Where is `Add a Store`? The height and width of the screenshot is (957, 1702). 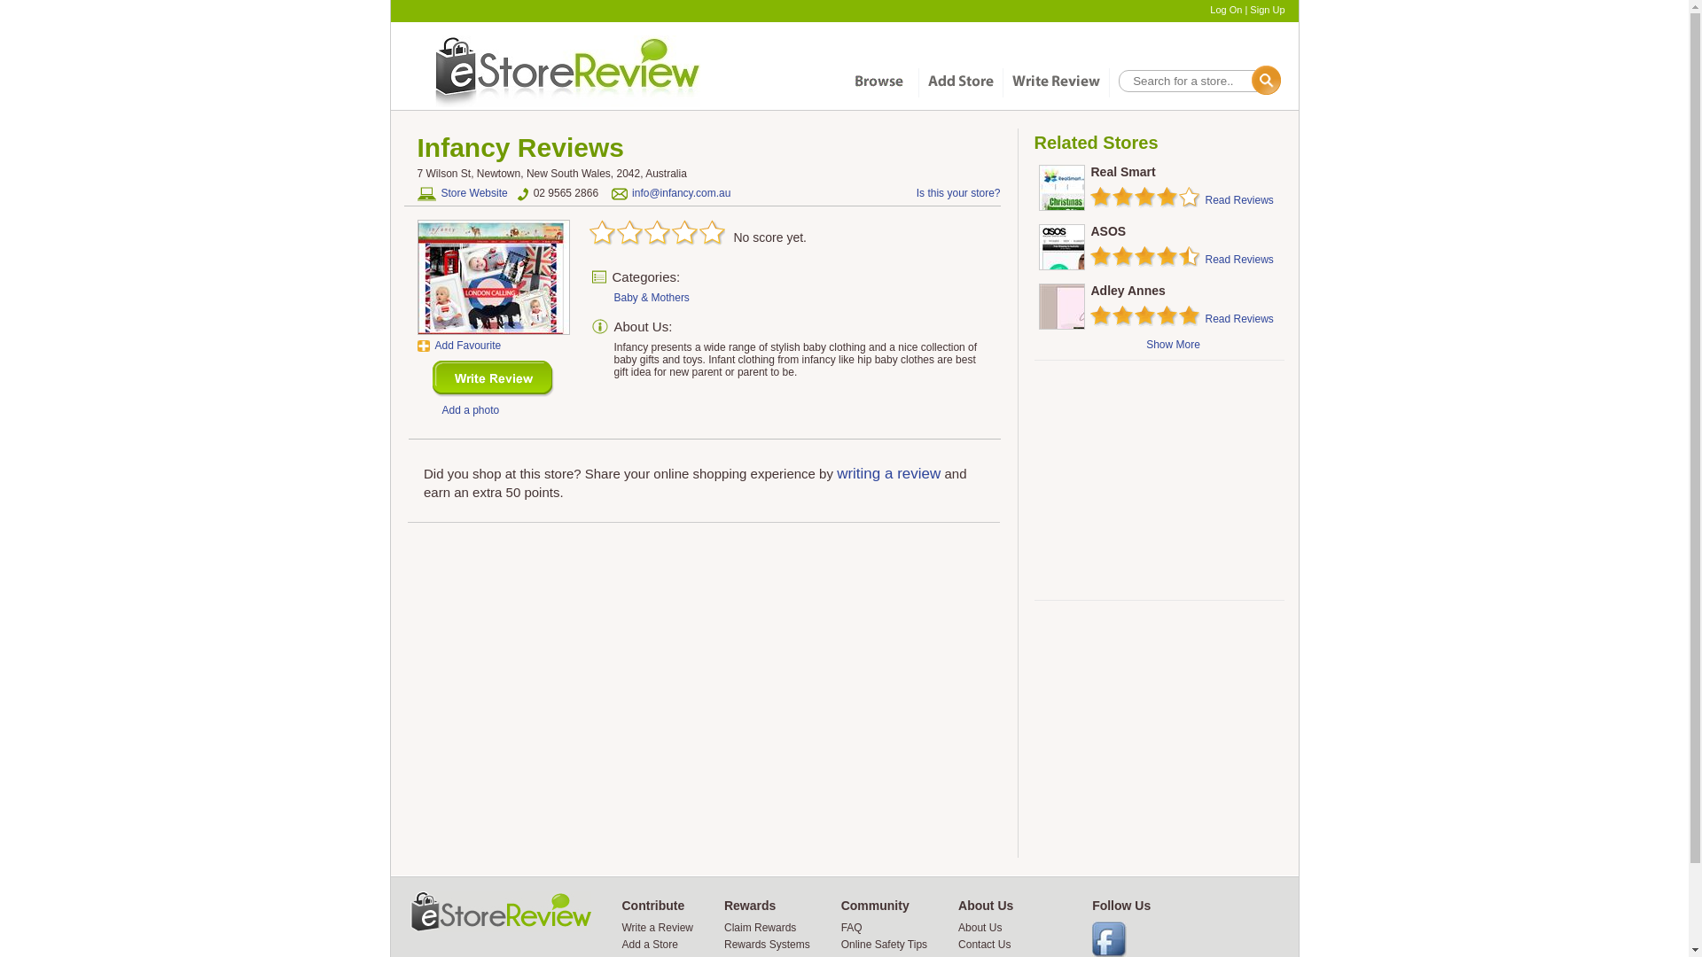
Add a Store is located at coordinates (651, 945).